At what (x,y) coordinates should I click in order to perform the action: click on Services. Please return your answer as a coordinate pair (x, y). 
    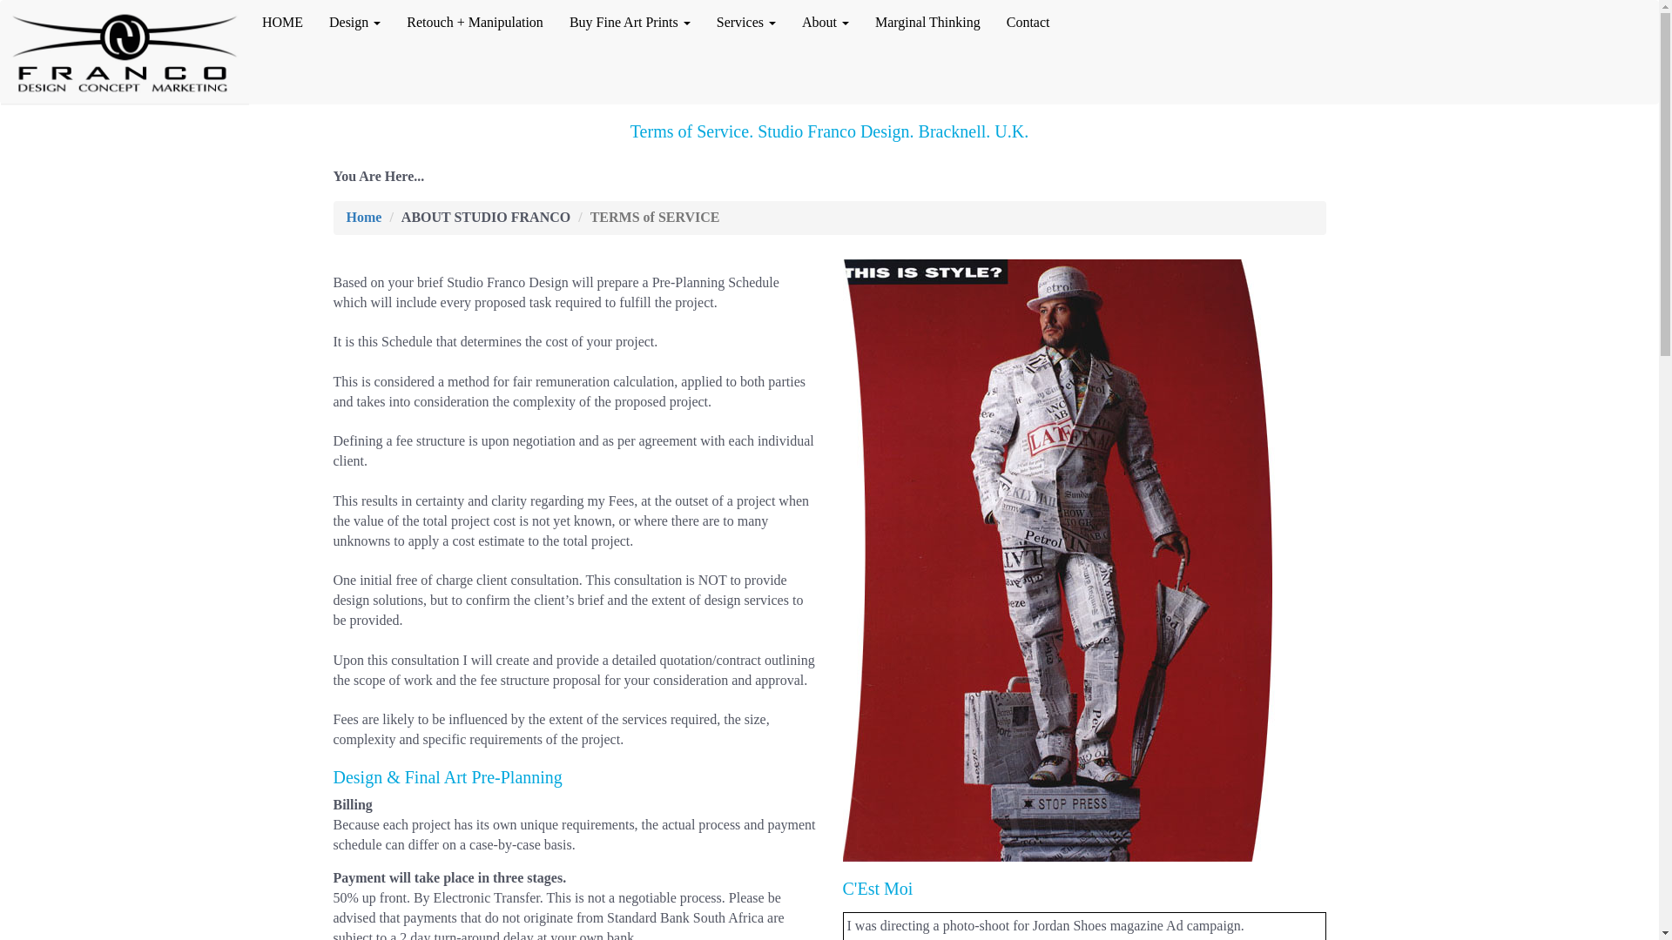
    Looking at the image, I should click on (746, 23).